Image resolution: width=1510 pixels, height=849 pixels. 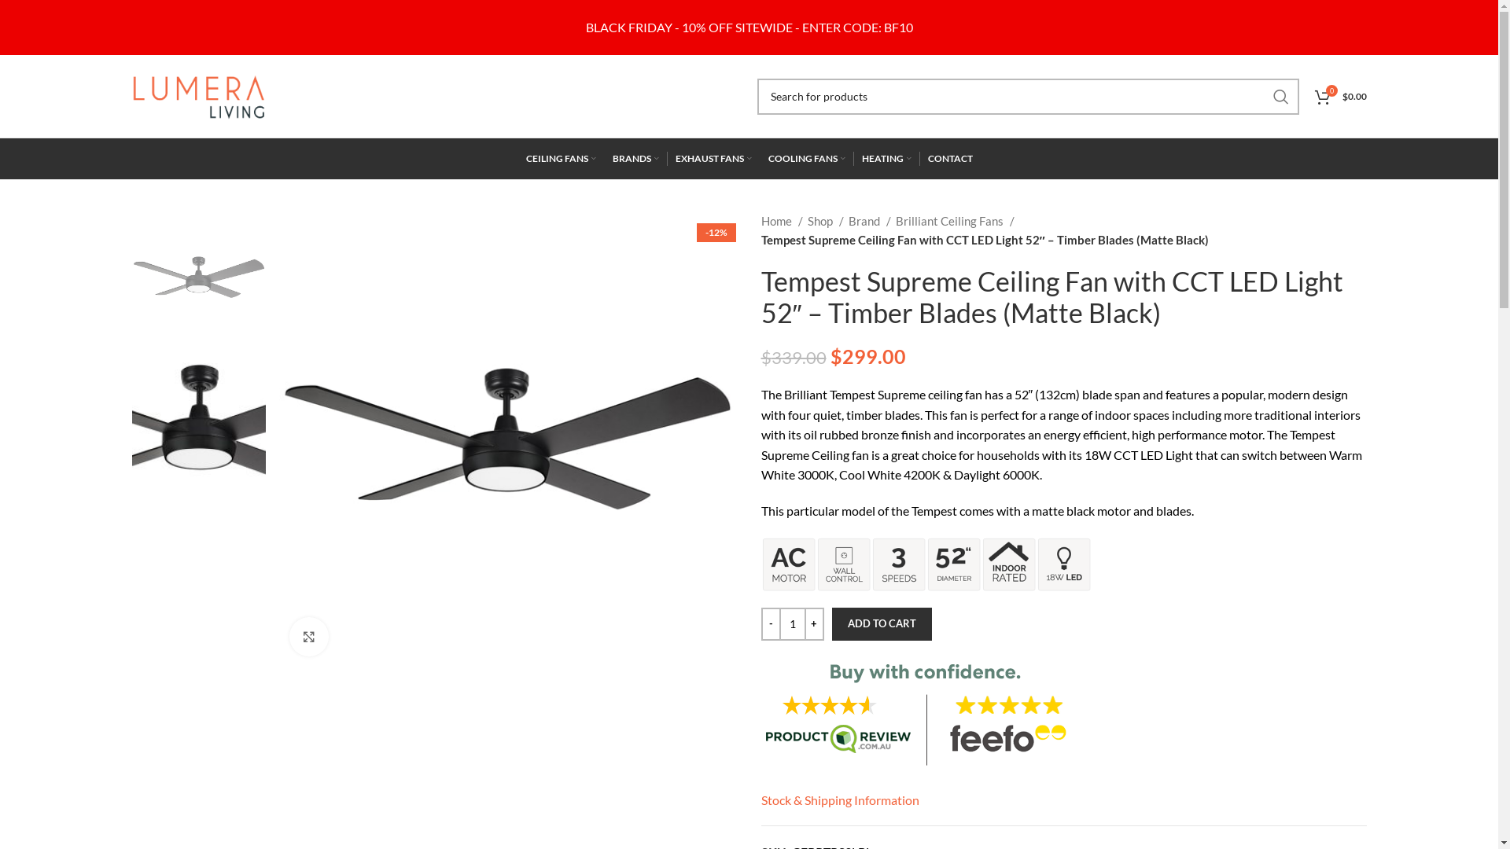 What do you see at coordinates (955, 221) in the screenshot?
I see `Brilliant Ceiling Fans` at bounding box center [955, 221].